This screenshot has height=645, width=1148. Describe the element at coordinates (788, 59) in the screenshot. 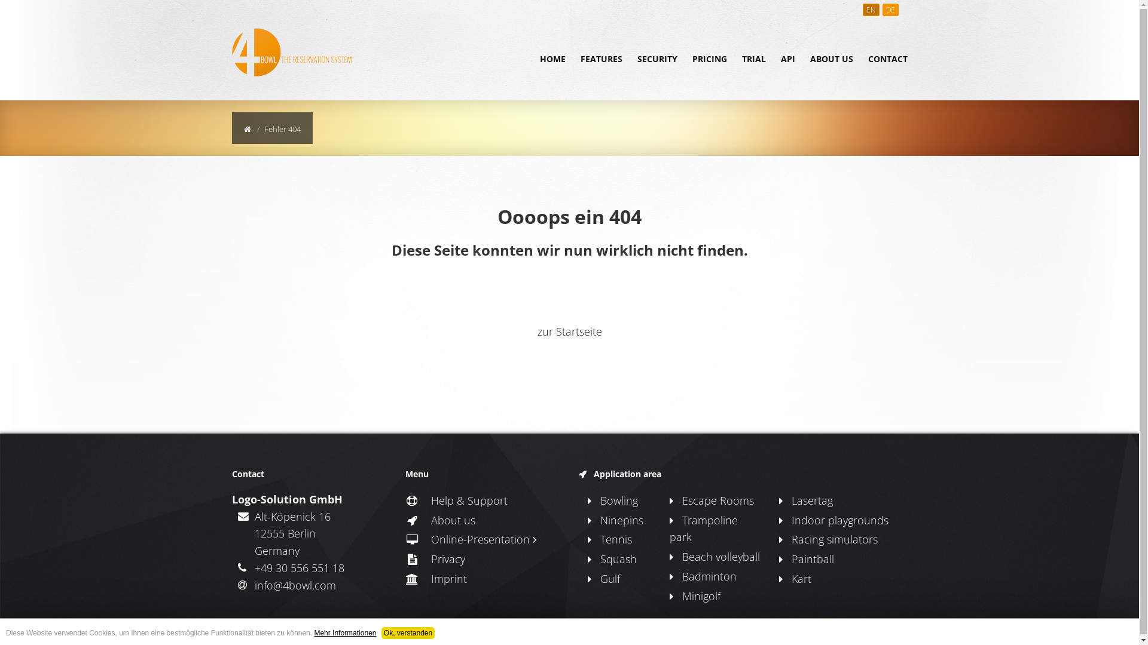

I see `API` at that location.